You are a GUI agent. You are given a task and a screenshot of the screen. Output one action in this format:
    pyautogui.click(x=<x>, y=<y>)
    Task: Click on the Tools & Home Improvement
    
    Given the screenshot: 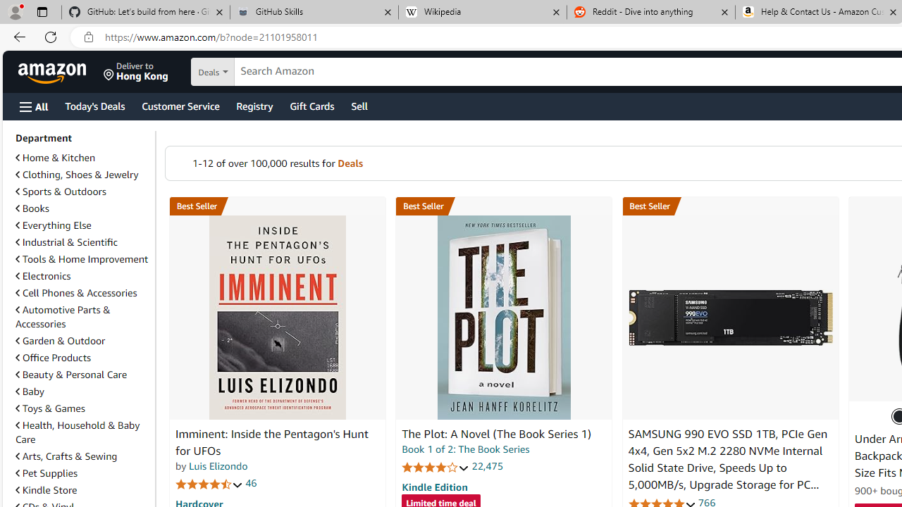 What is the action you would take?
    pyautogui.click(x=82, y=259)
    